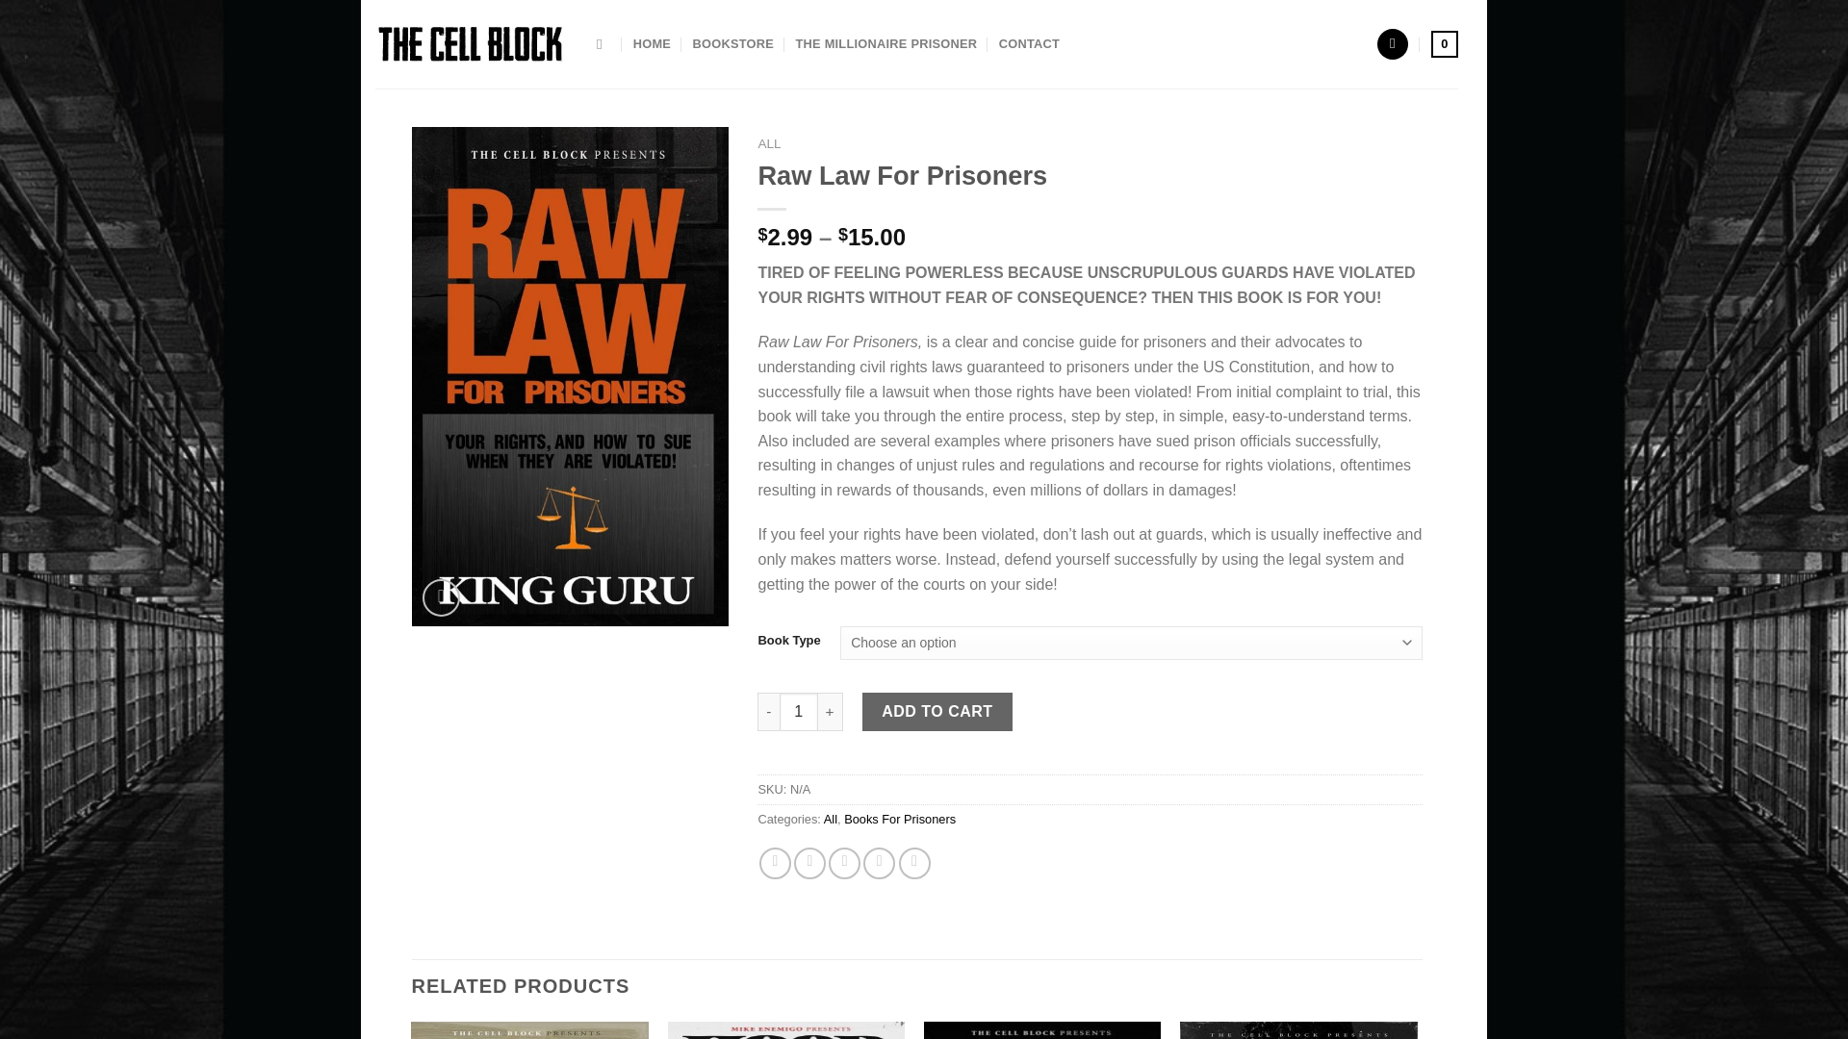  Describe the element at coordinates (775, 863) in the screenshot. I see `Share on Facebook` at that location.